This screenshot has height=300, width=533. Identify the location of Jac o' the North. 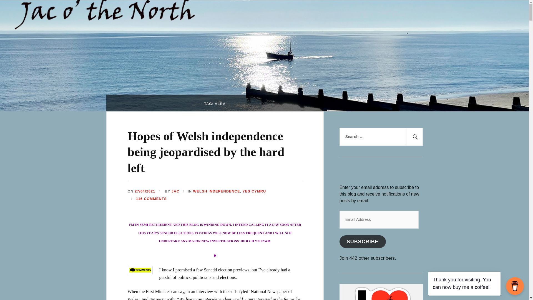
(63, 15).